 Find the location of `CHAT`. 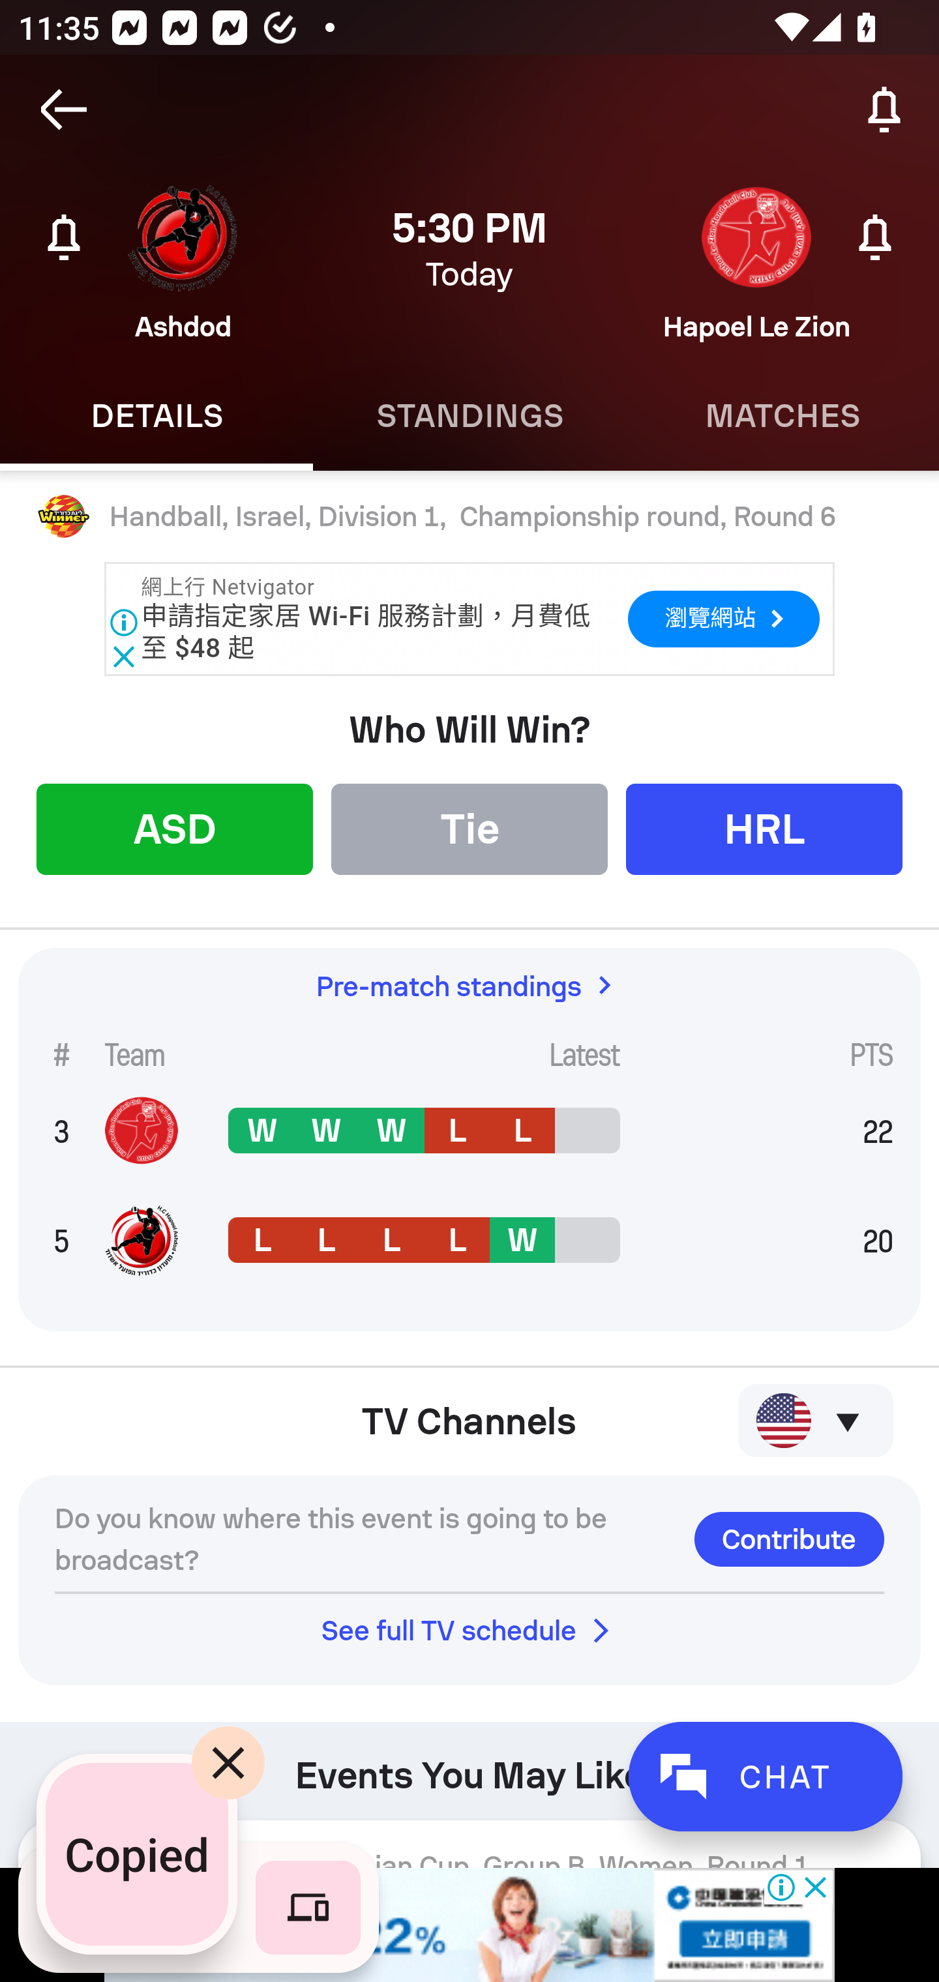

CHAT is located at coordinates (765, 1776).